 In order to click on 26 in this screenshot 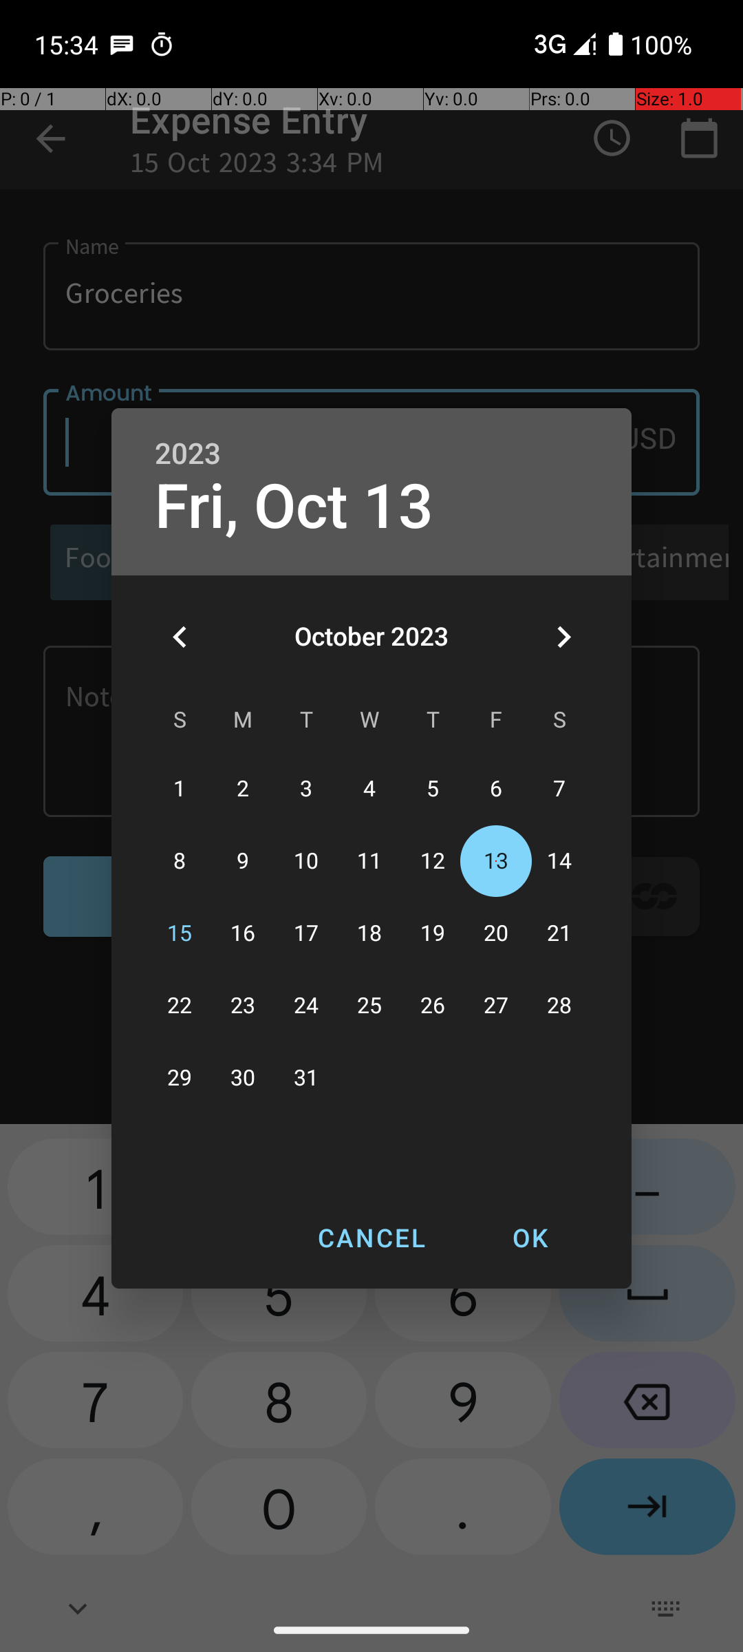, I will do `click(433, 1006)`.